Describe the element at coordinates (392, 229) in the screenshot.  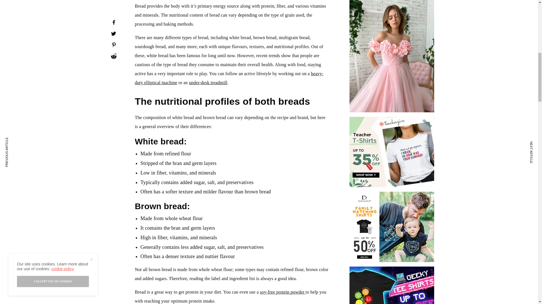
I see `christian t shirts` at that location.